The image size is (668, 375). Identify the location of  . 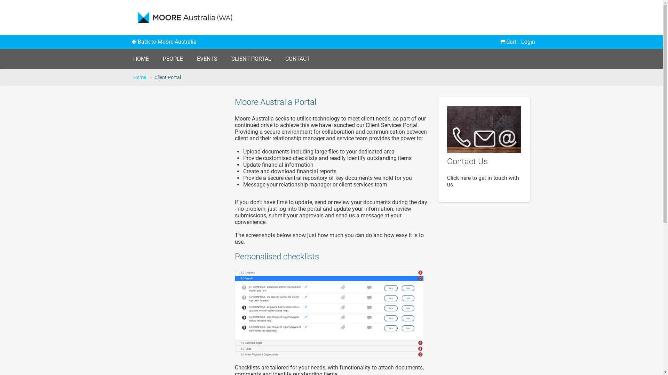
(484, 130).